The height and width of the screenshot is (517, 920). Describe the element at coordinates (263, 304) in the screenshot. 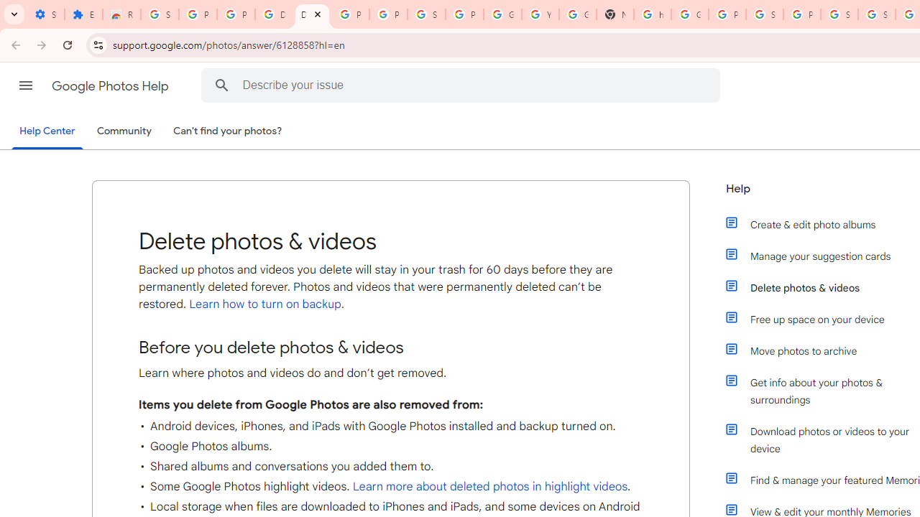

I see ` Learn how to turn on backup` at that location.